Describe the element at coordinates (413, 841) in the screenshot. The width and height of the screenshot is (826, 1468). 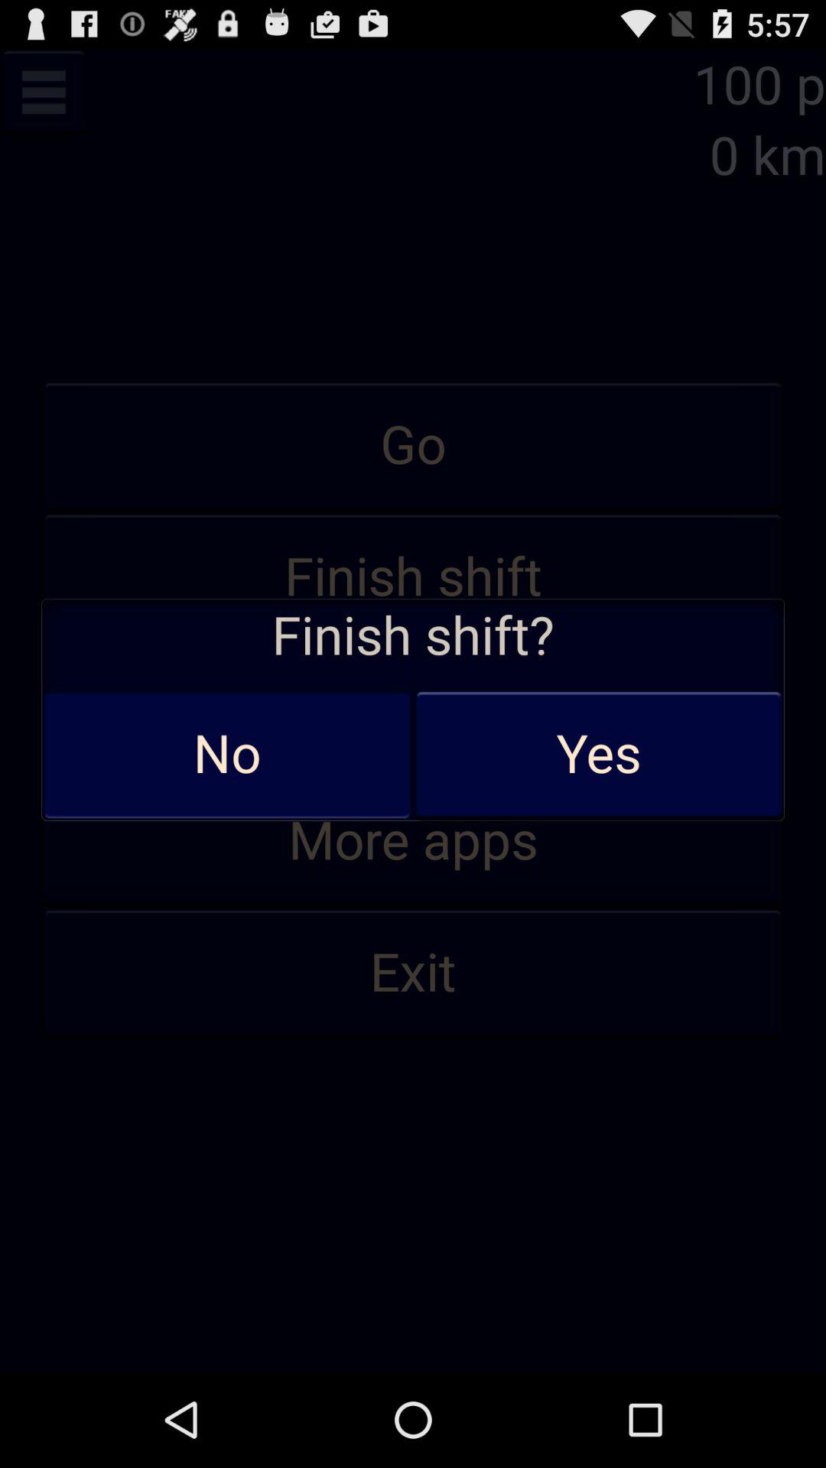
I see `launch app below statistic` at that location.